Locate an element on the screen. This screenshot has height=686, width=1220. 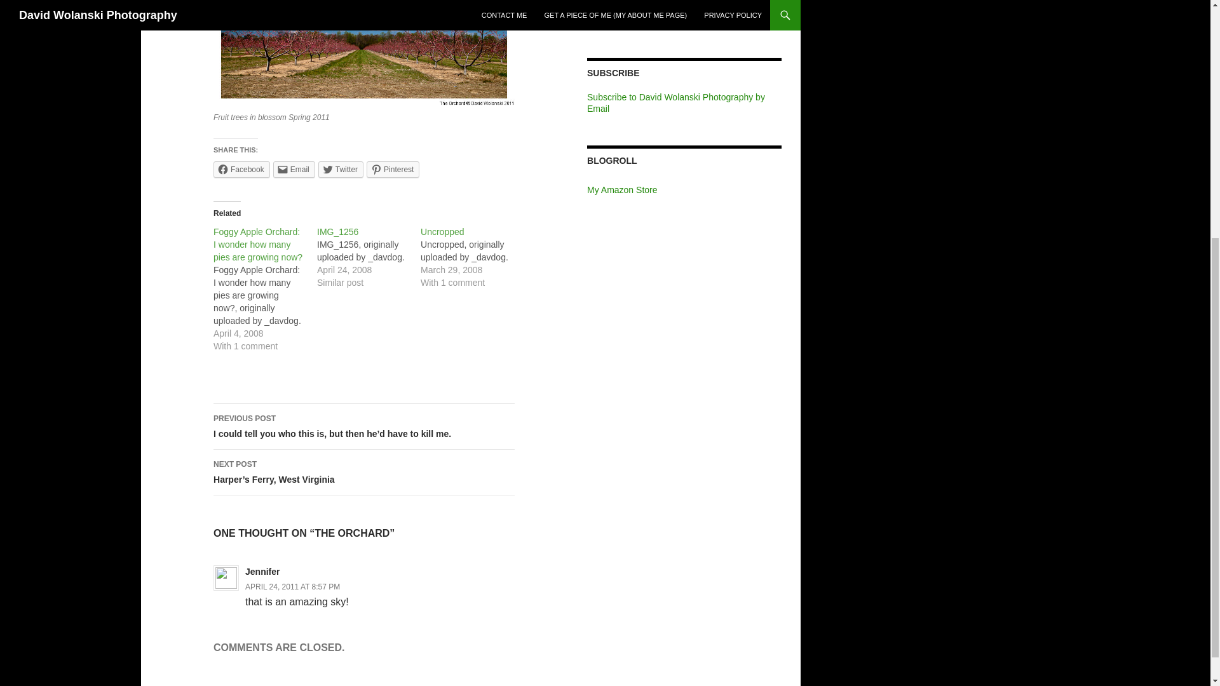
Foggy Apple Orchard: I wonder how many pies are growing now? is located at coordinates (258, 244).